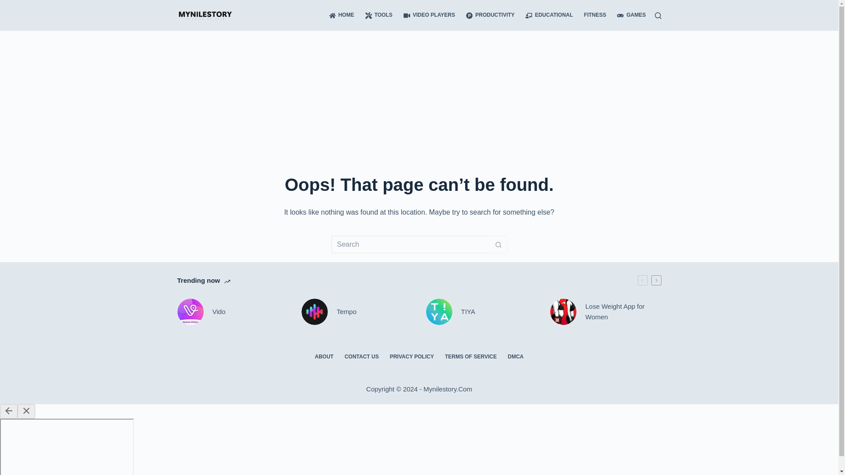  Describe the element at coordinates (515, 357) in the screenshot. I see `DMCA` at that location.